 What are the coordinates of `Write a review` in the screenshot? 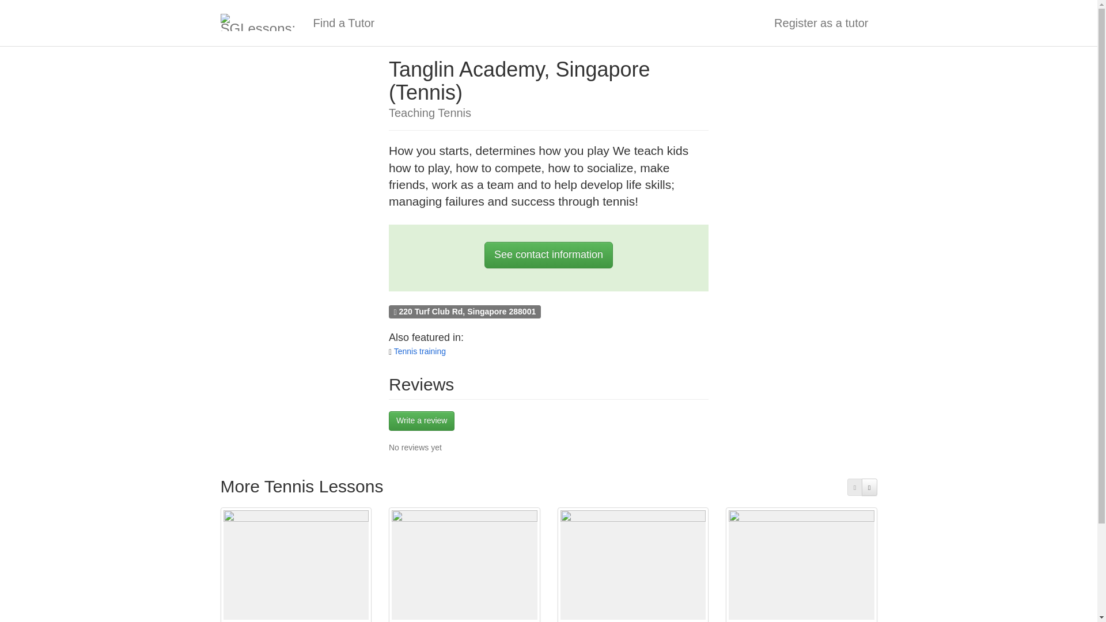 It's located at (422, 420).